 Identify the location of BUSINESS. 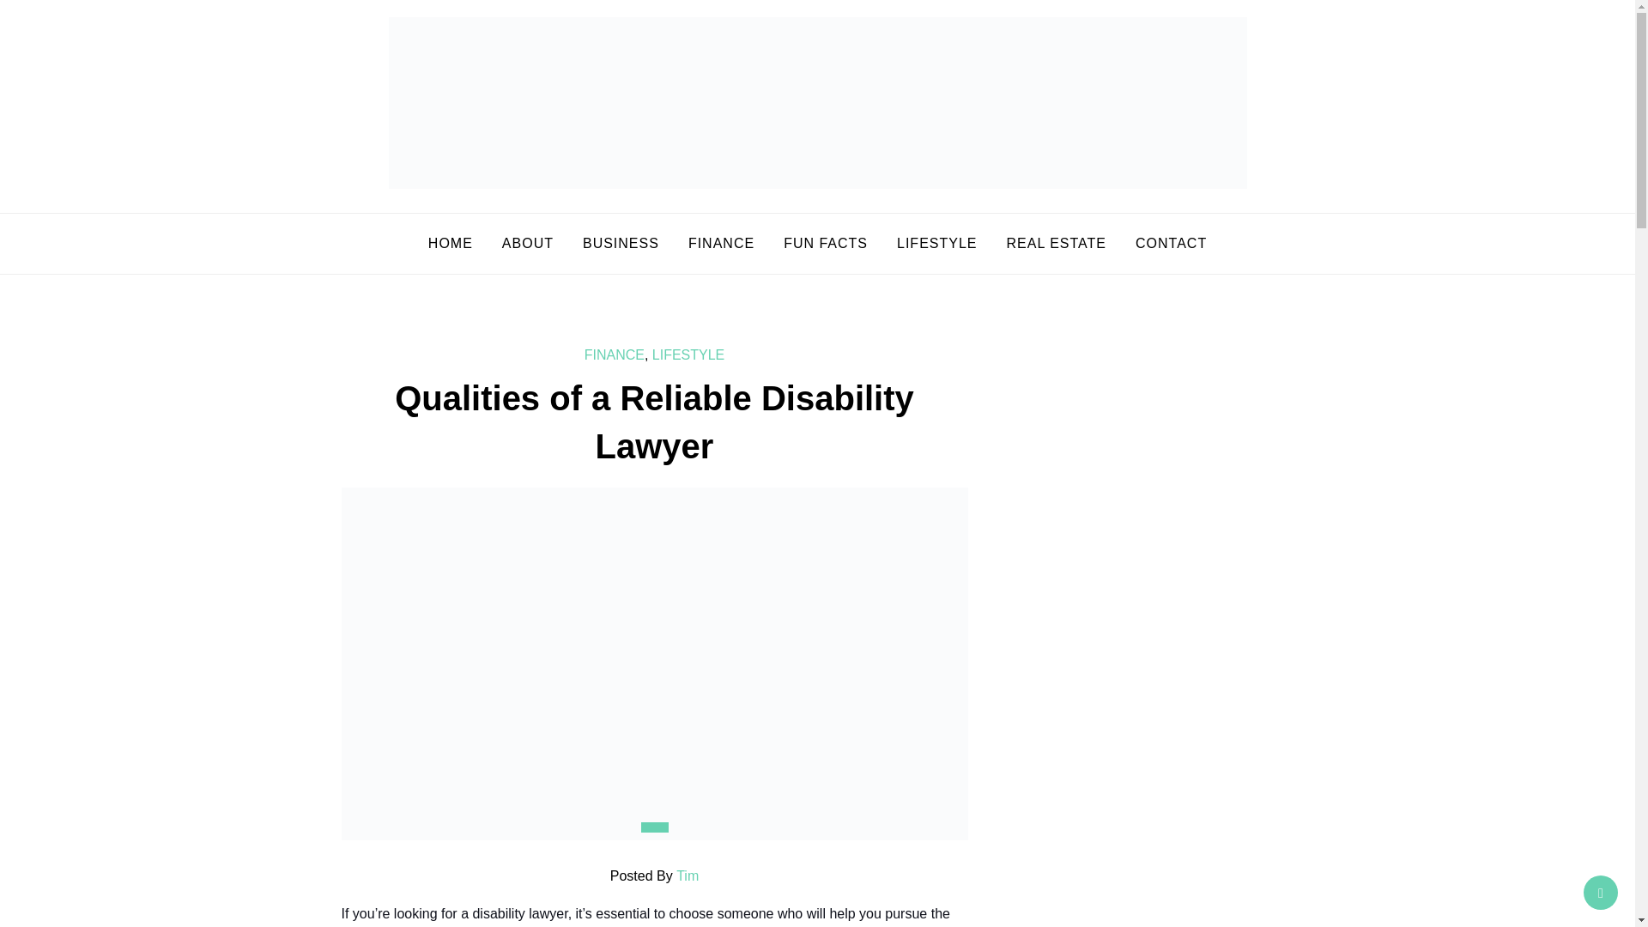
(621, 244).